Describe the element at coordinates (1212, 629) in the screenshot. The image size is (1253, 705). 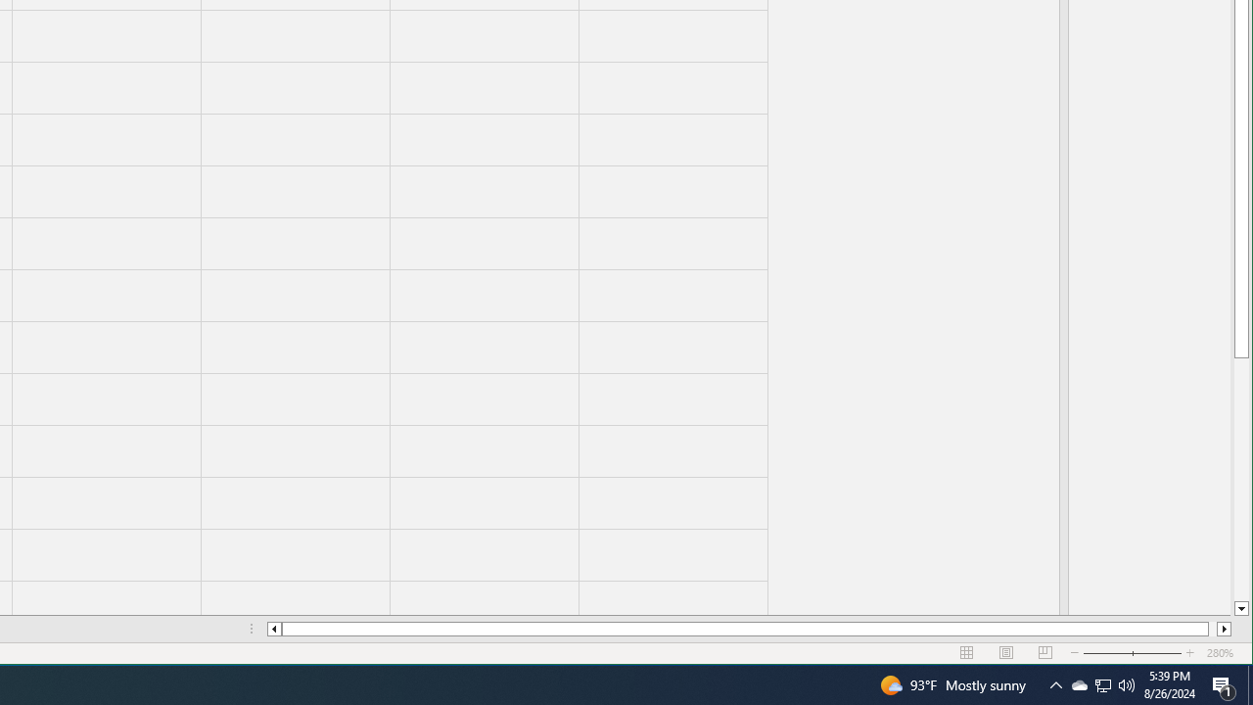
I see `Page right` at that location.